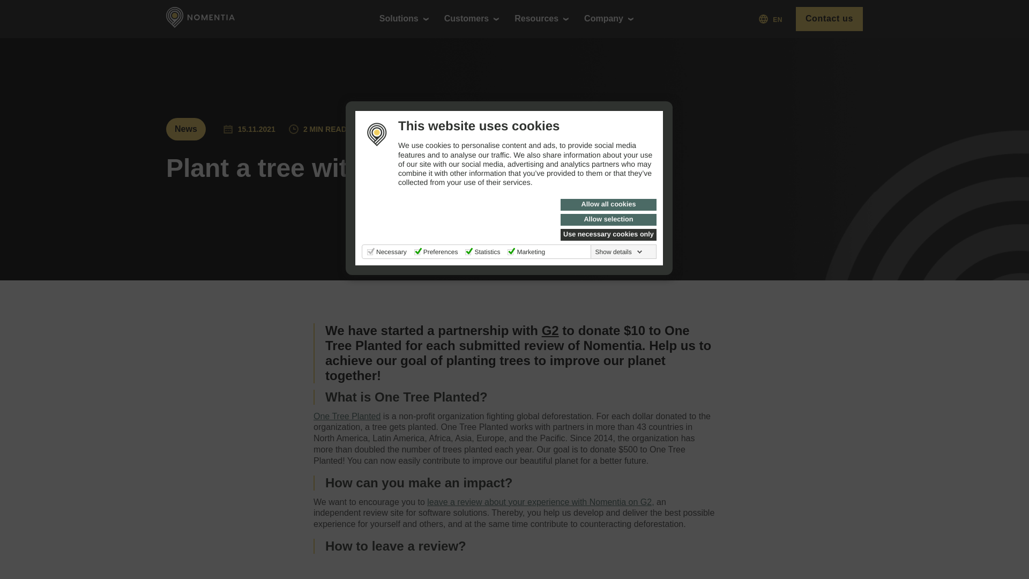 Image resolution: width=1029 pixels, height=579 pixels. I want to click on Allow selection, so click(608, 220).